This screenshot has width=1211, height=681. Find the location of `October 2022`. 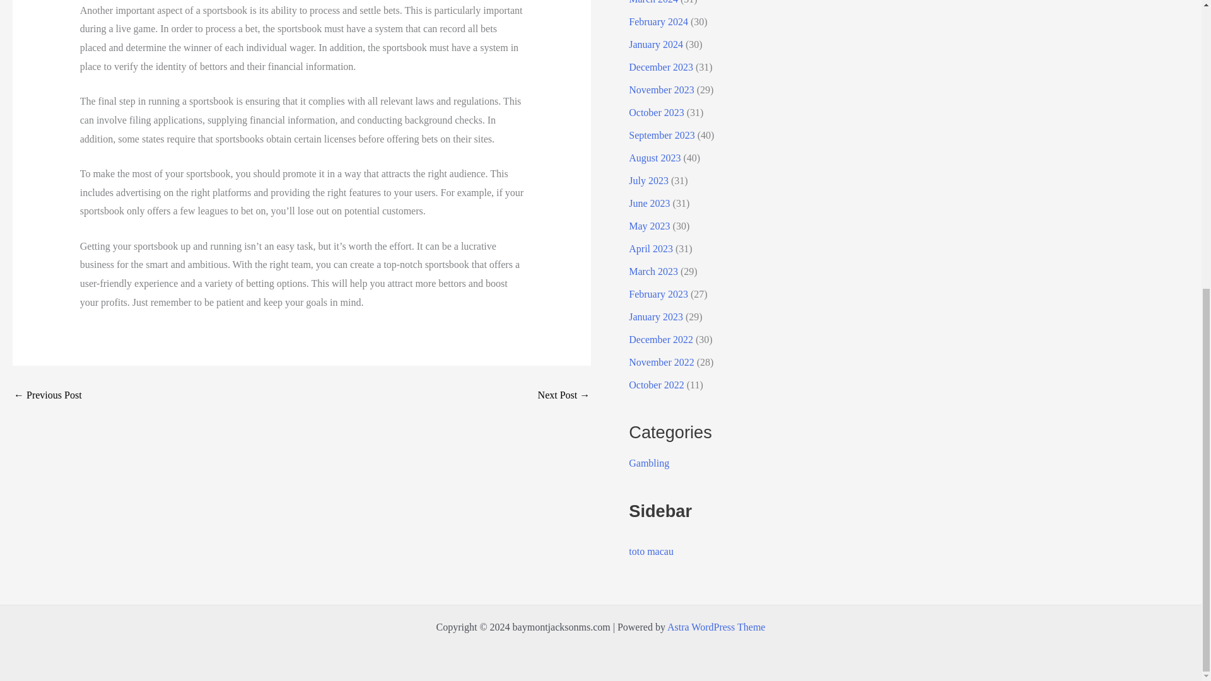

October 2022 is located at coordinates (656, 385).